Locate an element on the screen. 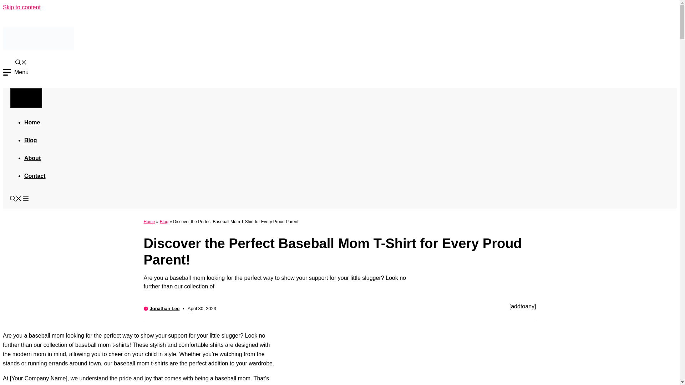  Blog is located at coordinates (30, 140).